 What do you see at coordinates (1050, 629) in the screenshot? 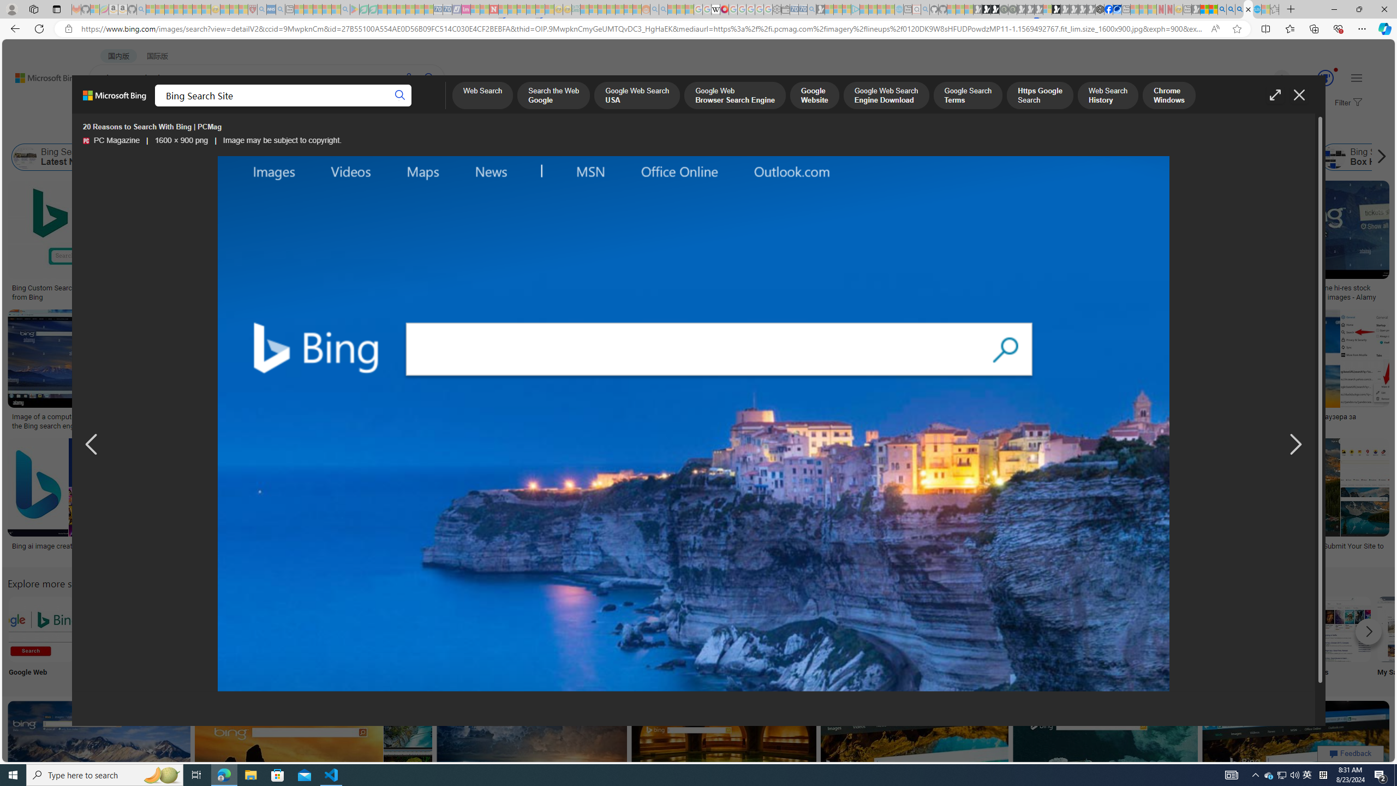
I see `Bing Intelligent Search` at bounding box center [1050, 629].